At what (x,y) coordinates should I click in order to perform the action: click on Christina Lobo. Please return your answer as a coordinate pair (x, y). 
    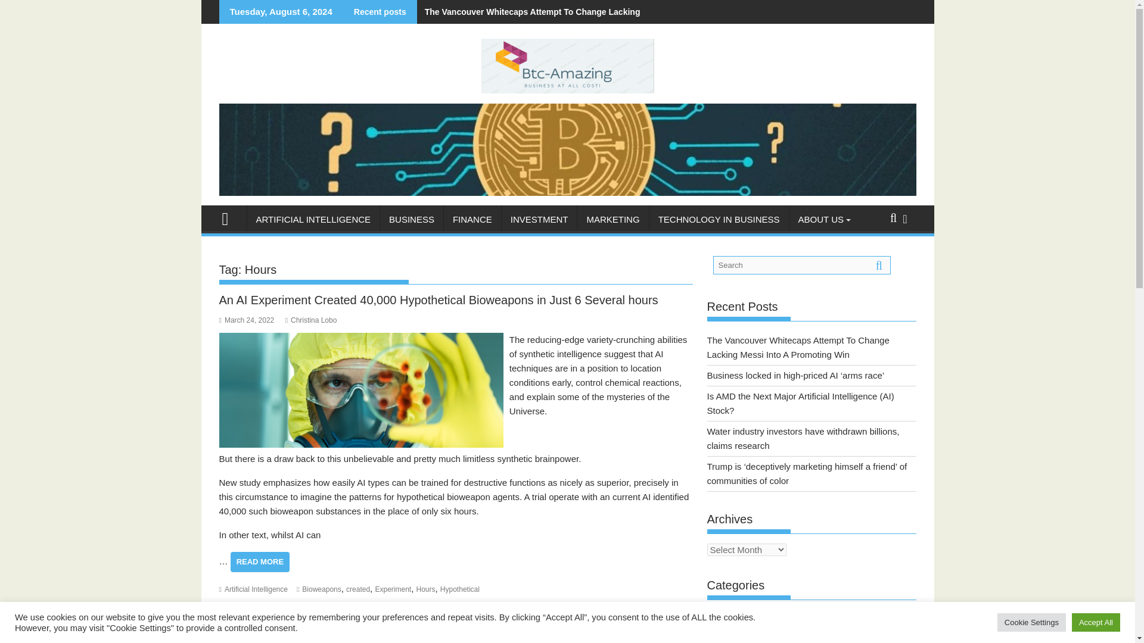
    Looking at the image, I should click on (311, 320).